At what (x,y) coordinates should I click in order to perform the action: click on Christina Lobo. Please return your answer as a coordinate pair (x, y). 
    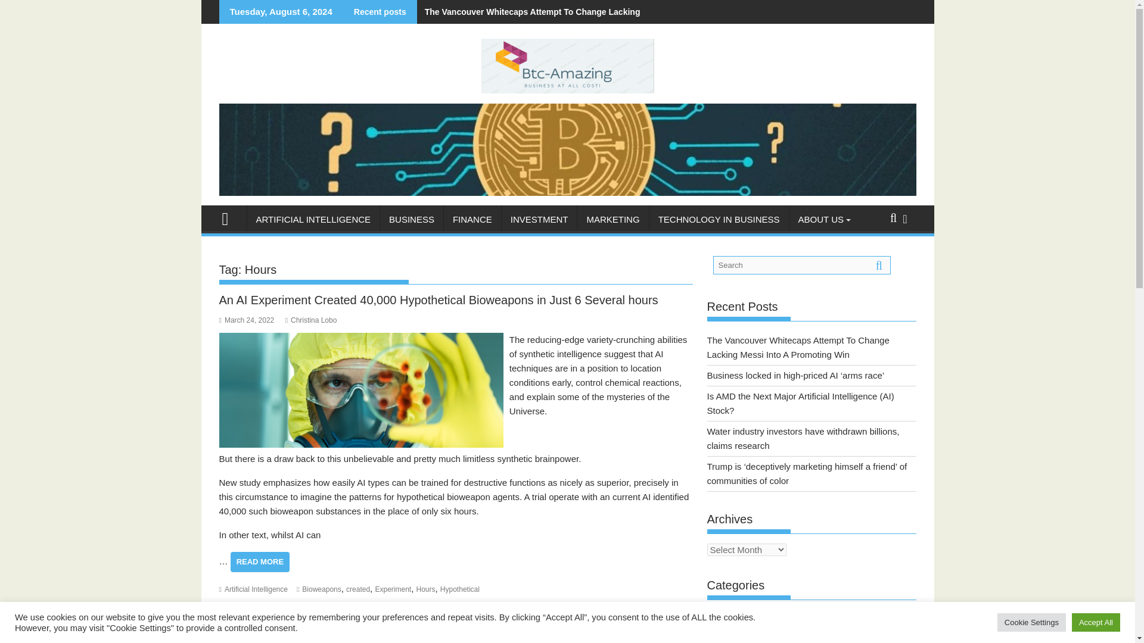
    Looking at the image, I should click on (311, 320).